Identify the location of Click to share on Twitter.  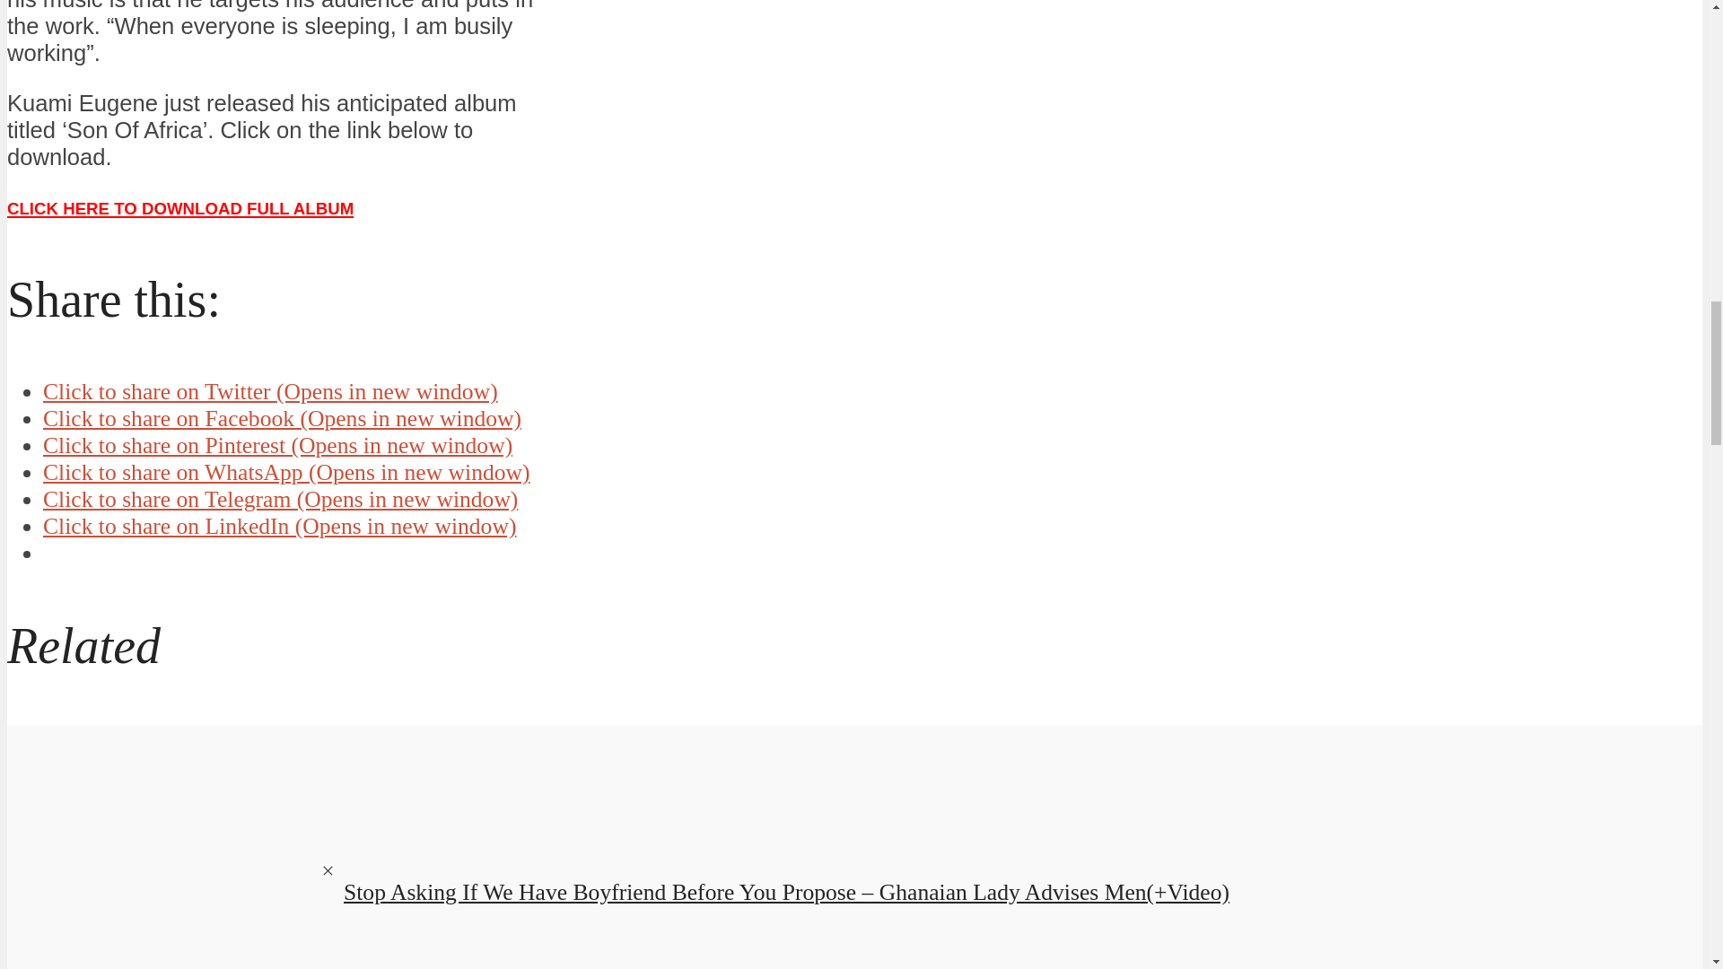
(270, 391).